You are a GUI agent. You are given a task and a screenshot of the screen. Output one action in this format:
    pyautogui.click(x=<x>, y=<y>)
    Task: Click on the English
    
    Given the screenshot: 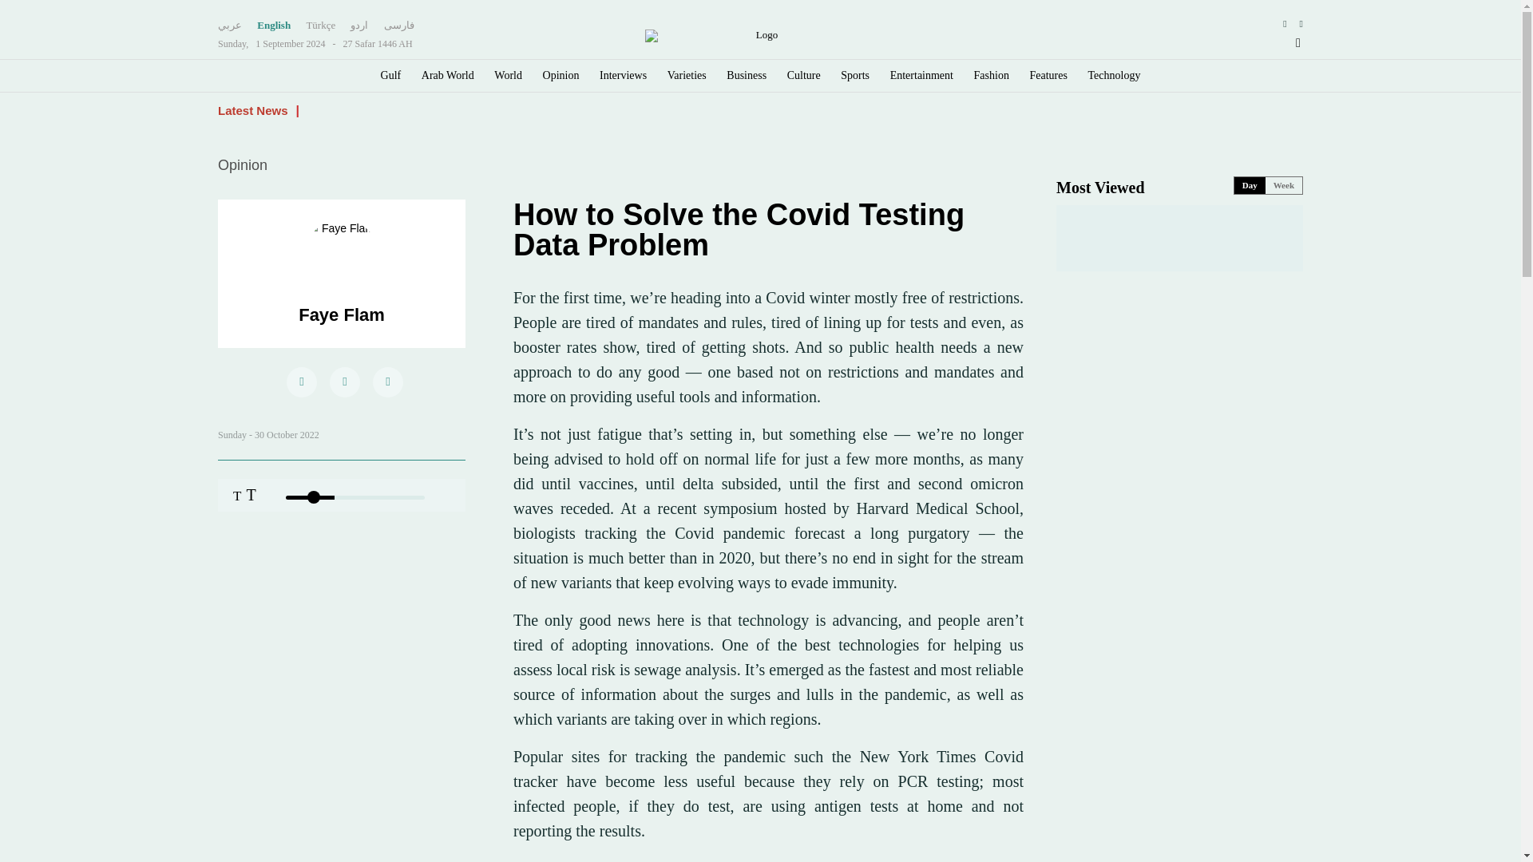 What is the action you would take?
    pyautogui.click(x=274, y=25)
    